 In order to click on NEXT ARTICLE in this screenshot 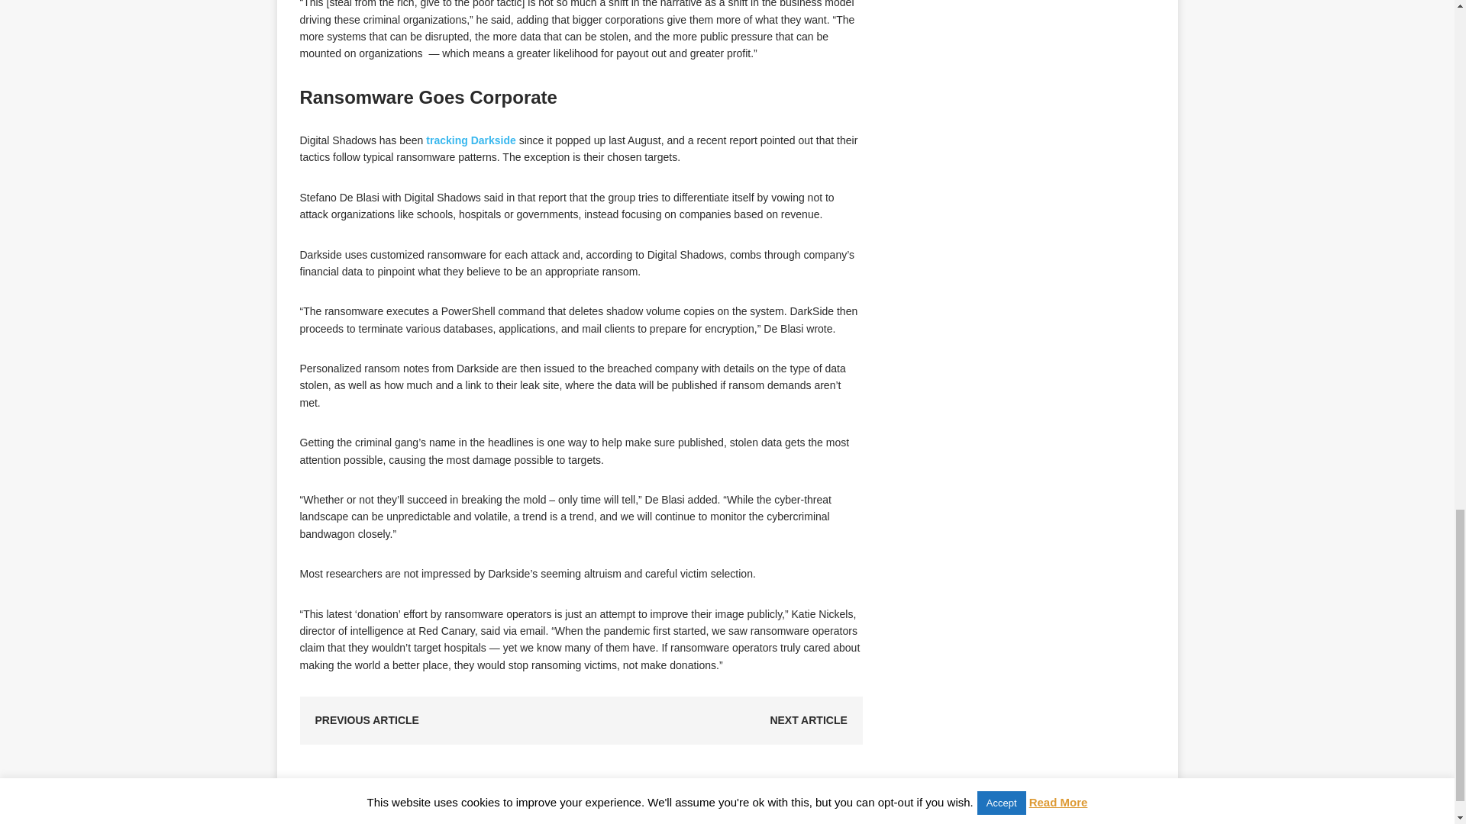, I will do `click(808, 720)`.